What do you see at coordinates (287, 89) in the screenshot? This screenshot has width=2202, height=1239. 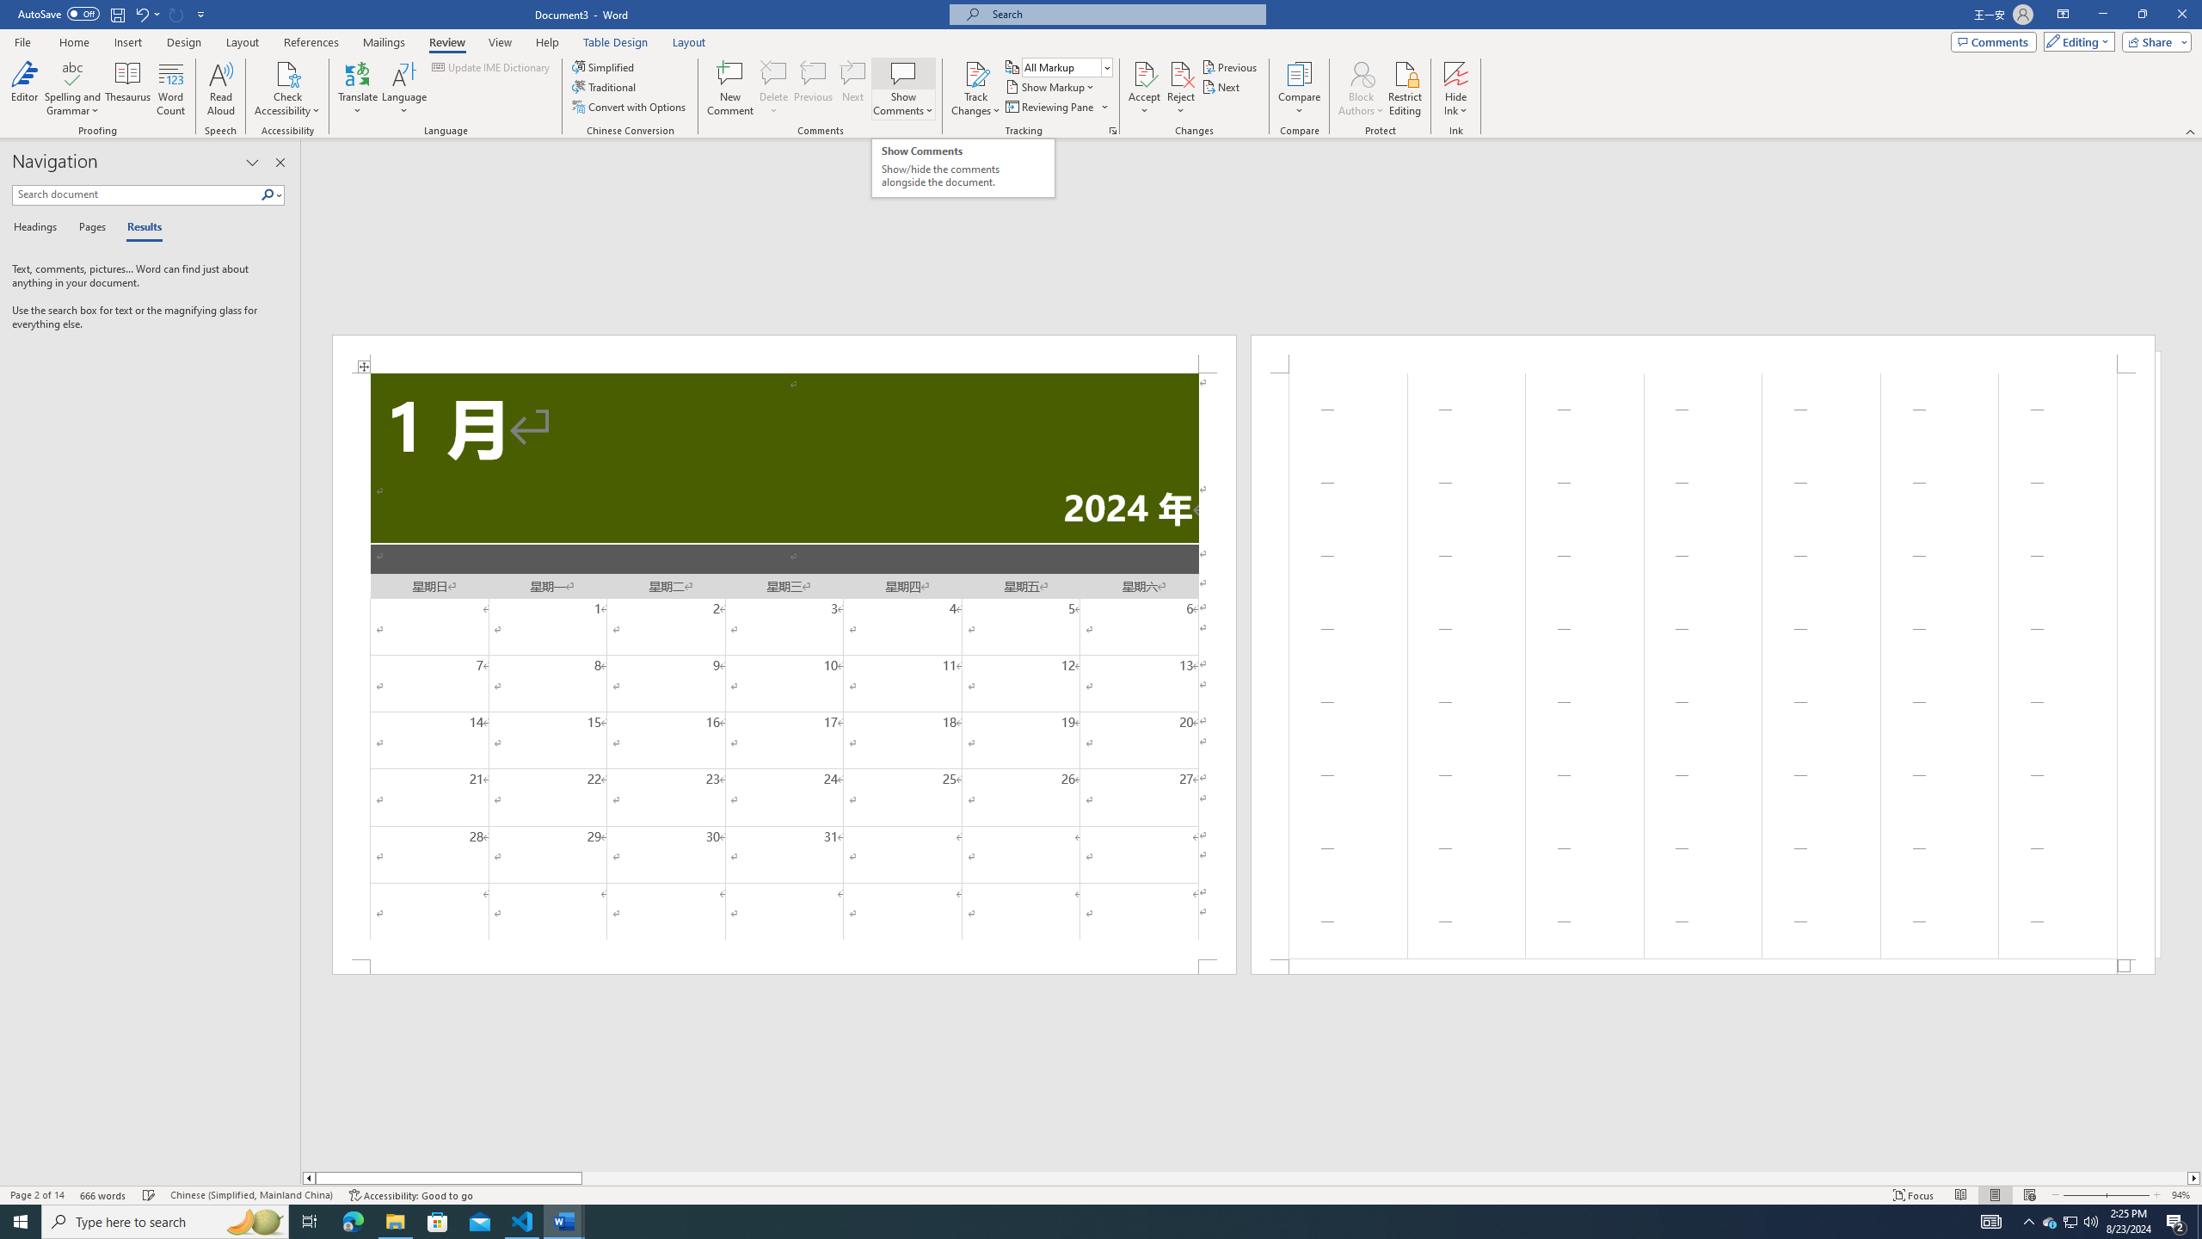 I see `Check Accessibility` at bounding box center [287, 89].